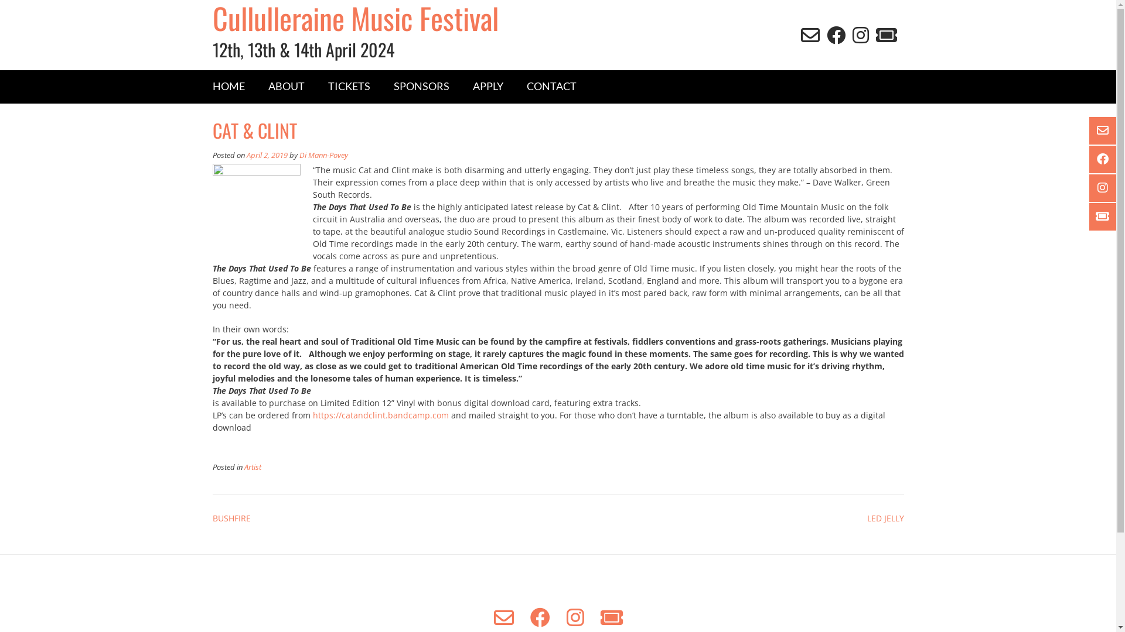  Describe the element at coordinates (385, 18) in the screenshot. I see `Cullulleraine Music Festival` at that location.